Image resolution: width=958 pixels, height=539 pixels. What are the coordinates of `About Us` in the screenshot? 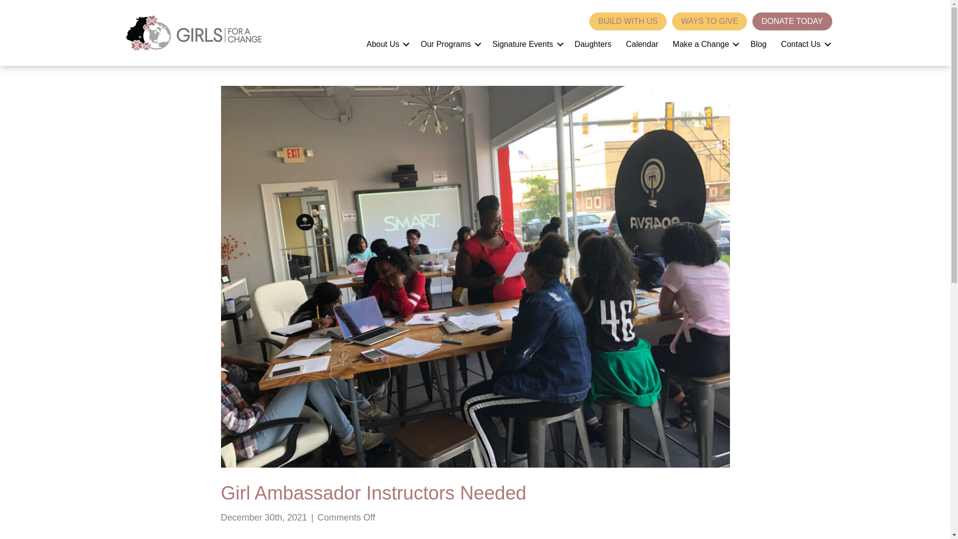 It's located at (386, 44).